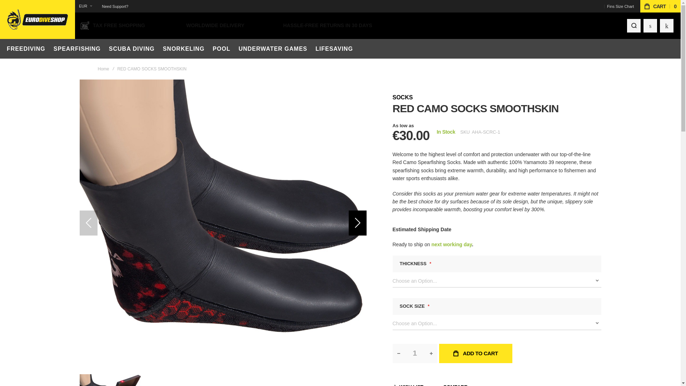  I want to click on Fins Size Chart, so click(620, 6).